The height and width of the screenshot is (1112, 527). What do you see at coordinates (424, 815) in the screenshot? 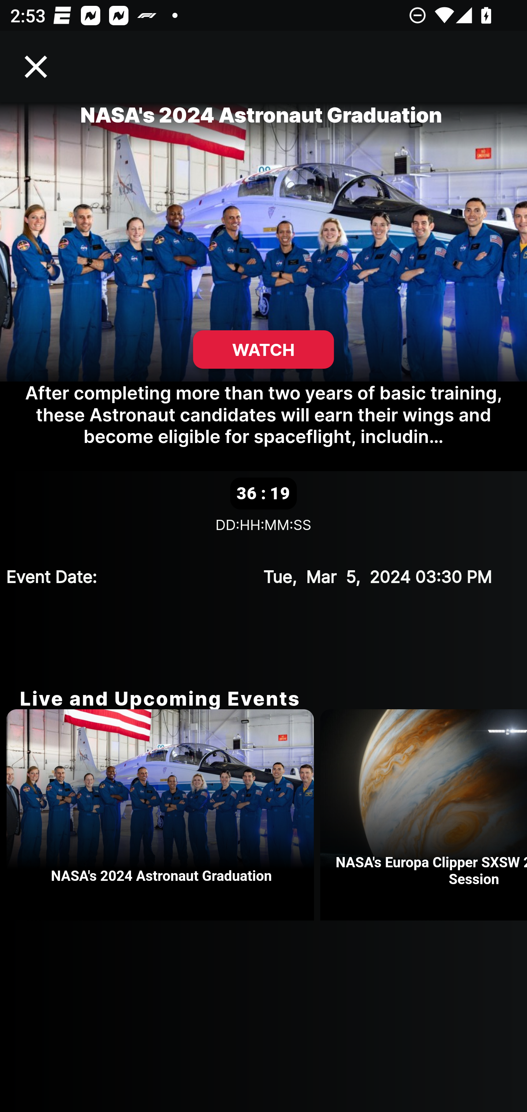
I see `NASA's Europa Clipper SXSW 2024 Opening Session` at bounding box center [424, 815].